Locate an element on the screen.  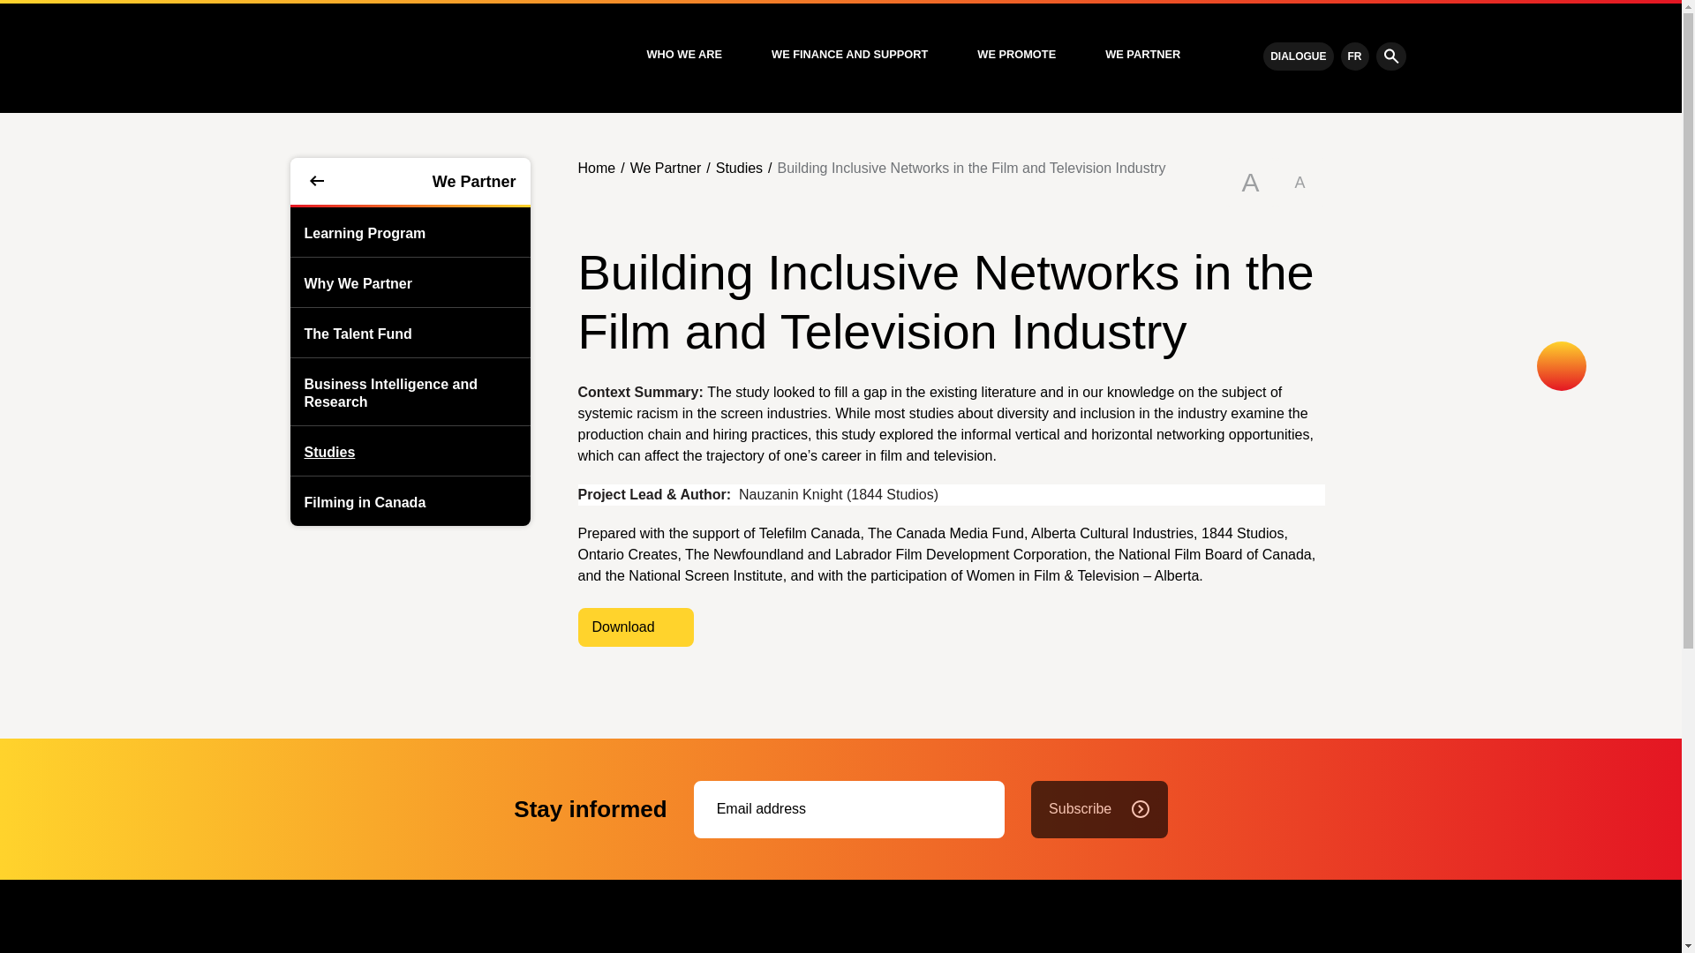
We Partner is located at coordinates (410, 182).